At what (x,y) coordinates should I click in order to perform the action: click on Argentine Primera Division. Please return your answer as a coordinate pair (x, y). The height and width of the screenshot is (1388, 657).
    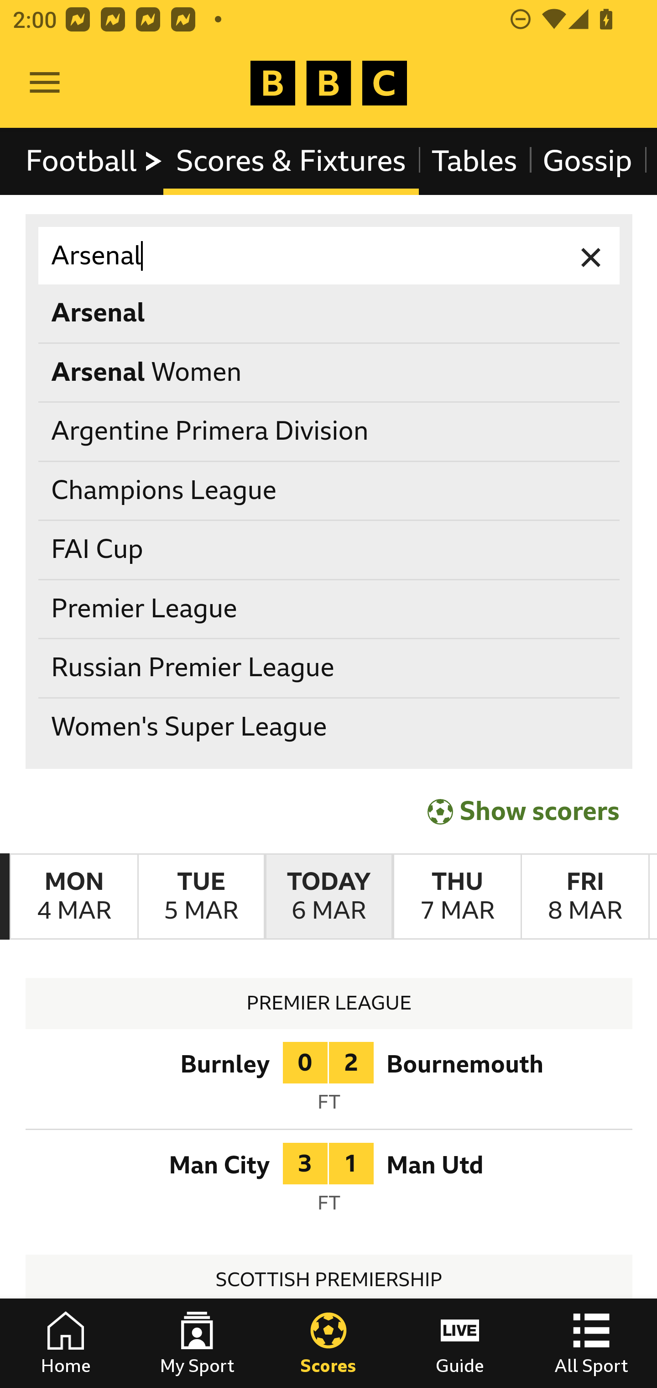
    Looking at the image, I should click on (329, 432).